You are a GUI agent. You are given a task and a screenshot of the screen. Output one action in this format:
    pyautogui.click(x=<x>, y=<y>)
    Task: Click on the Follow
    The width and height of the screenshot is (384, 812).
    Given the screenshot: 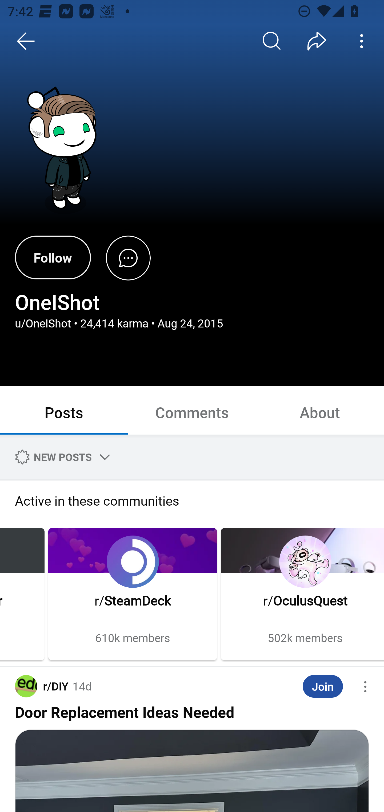 What is the action you would take?
    pyautogui.click(x=53, y=257)
    